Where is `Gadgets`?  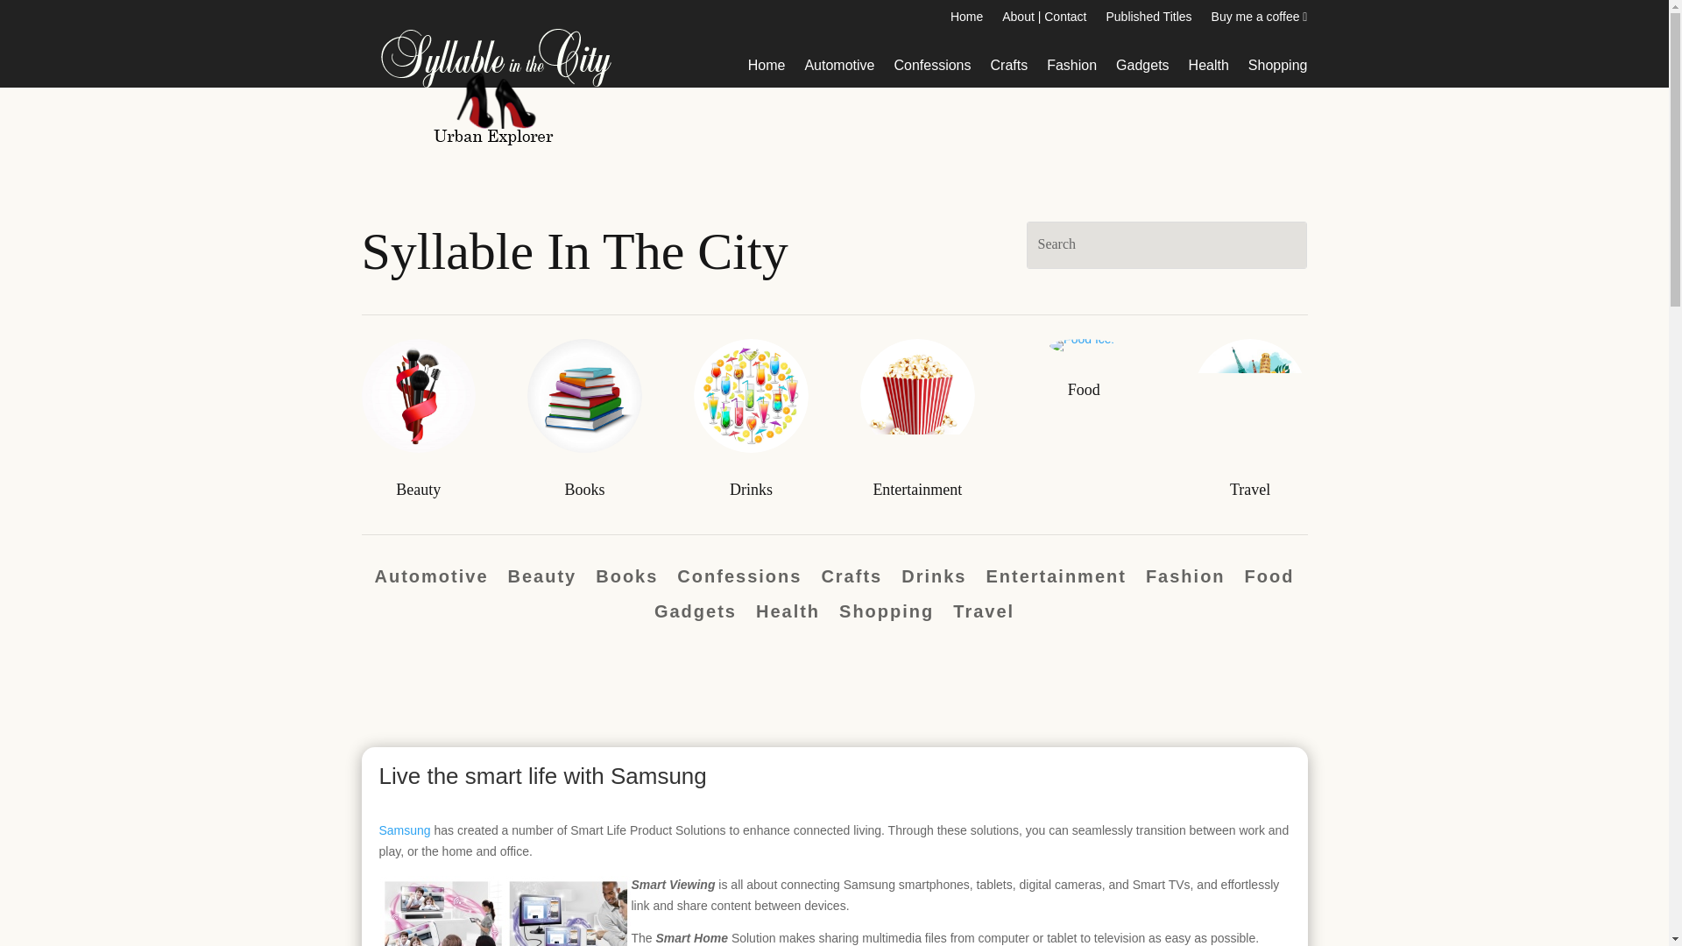
Gadgets is located at coordinates (695, 615).